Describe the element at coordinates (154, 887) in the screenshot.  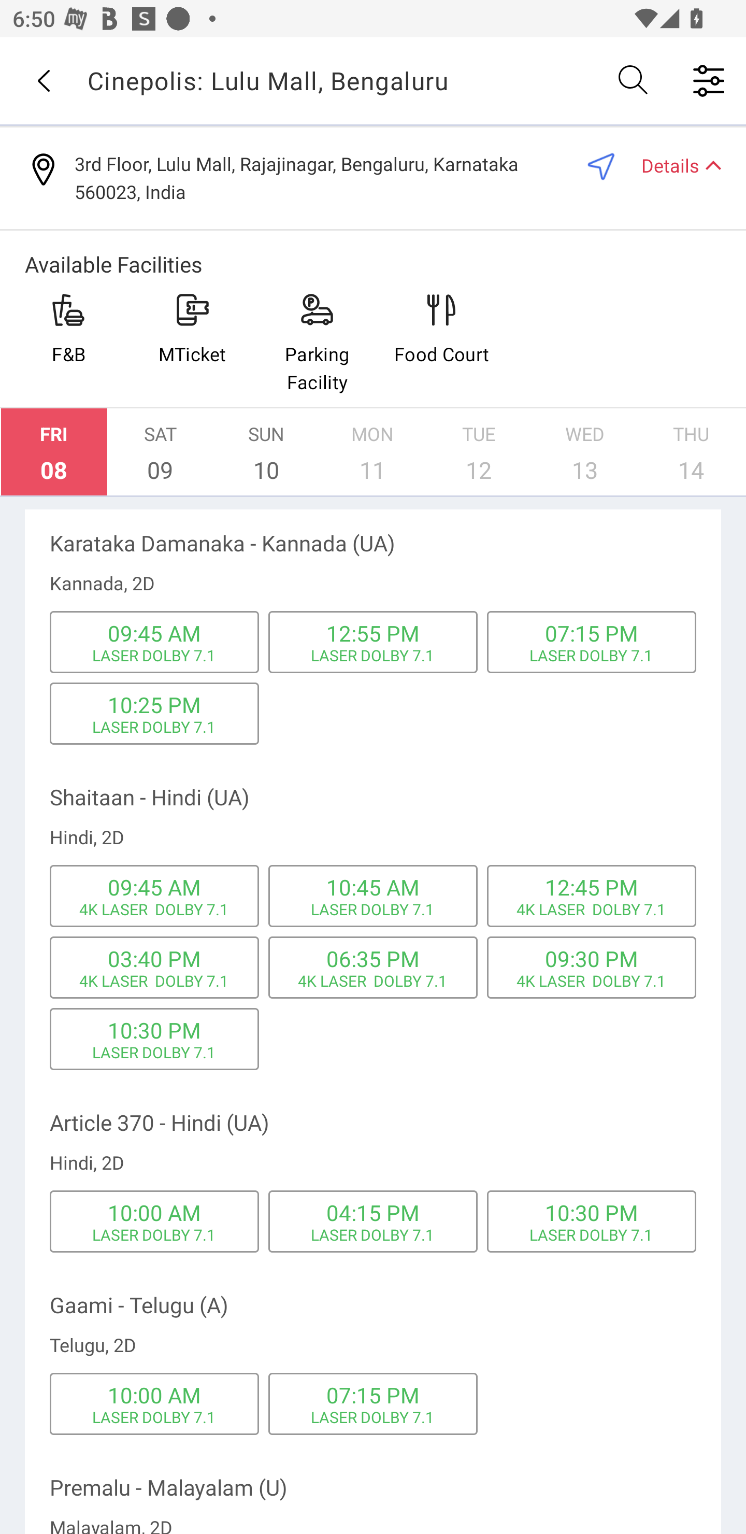
I see `09:45 AM` at that location.